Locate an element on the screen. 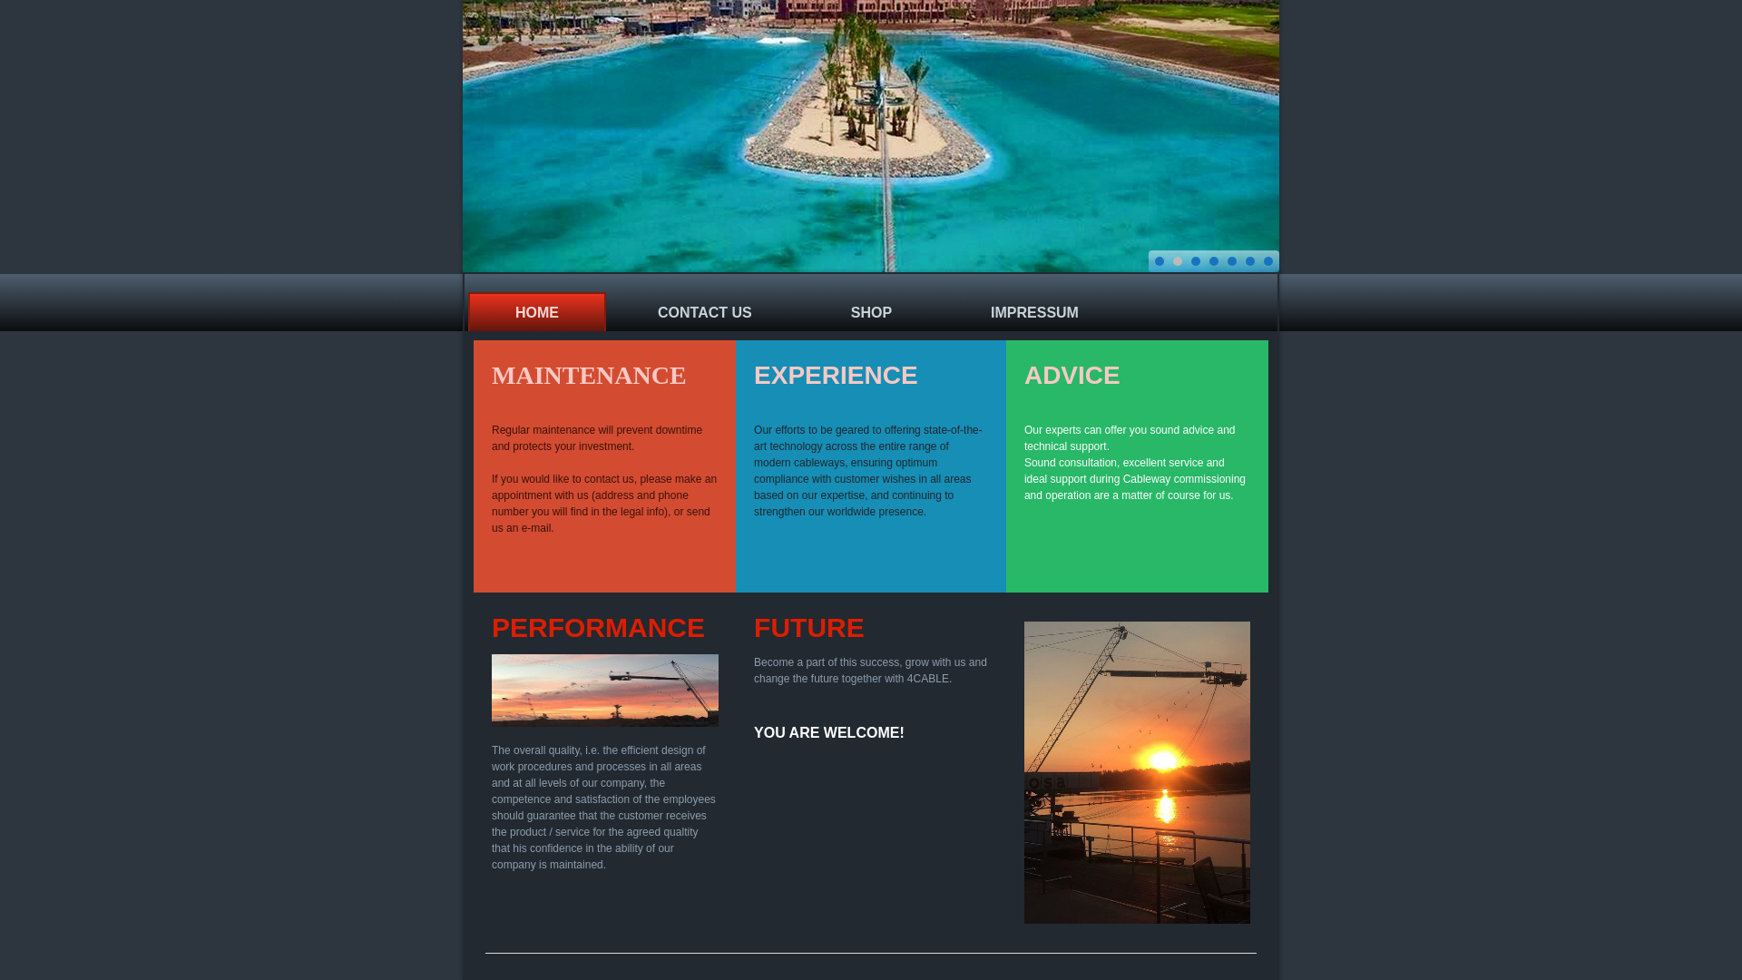 The width and height of the screenshot is (1742, 980). CONTACT US is located at coordinates (705, 311).